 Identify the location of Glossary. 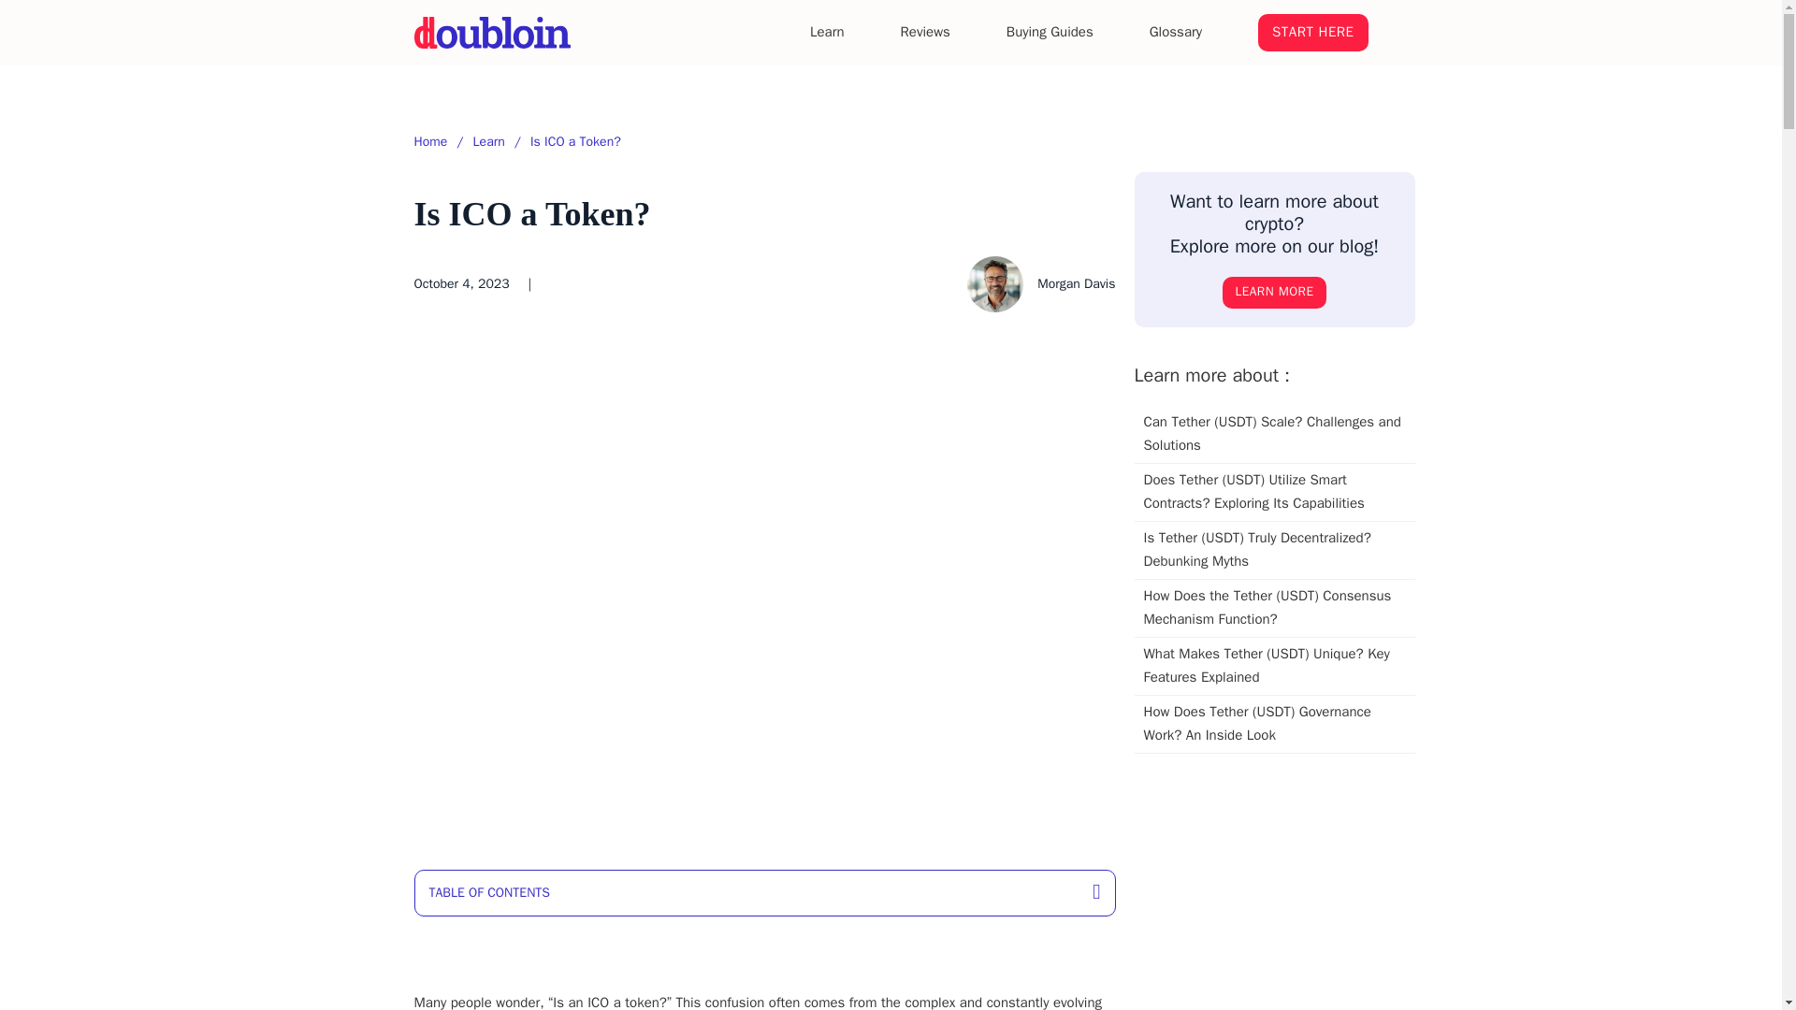
(1175, 32).